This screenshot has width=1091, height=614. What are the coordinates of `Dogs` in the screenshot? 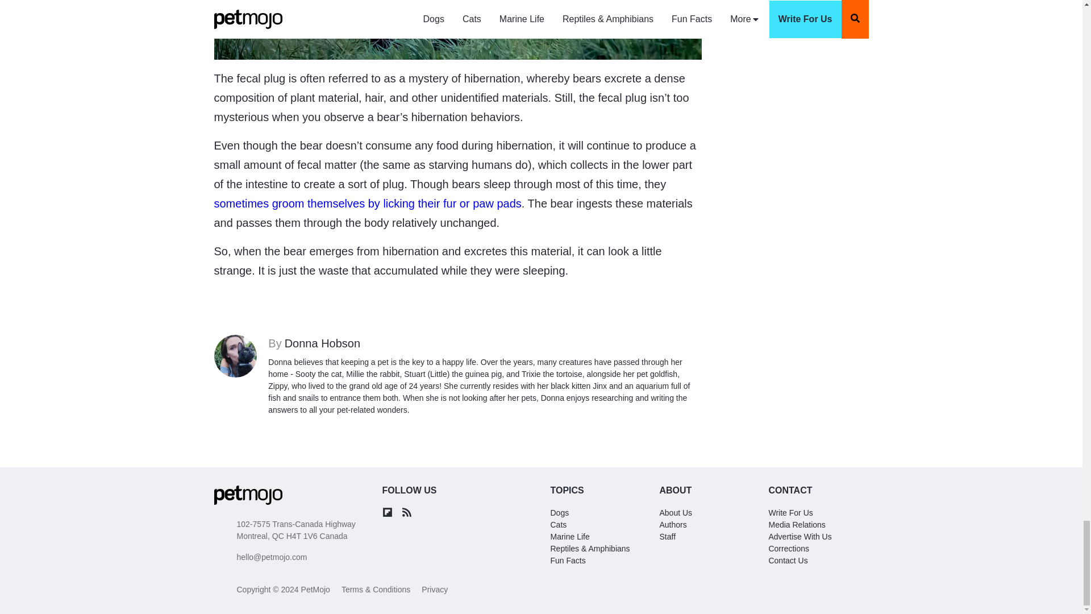 It's located at (559, 513).